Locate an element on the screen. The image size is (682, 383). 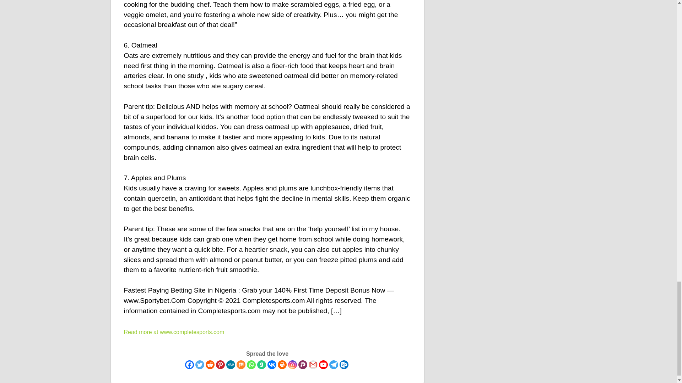
Instagram is located at coordinates (292, 365).